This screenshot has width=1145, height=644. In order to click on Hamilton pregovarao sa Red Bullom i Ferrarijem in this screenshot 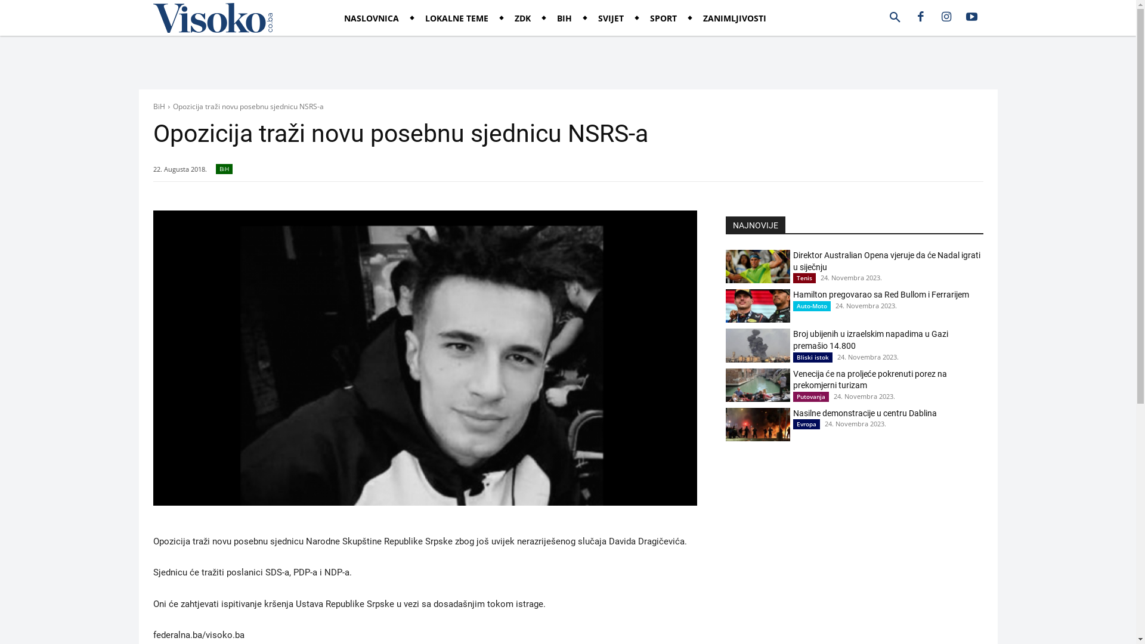, I will do `click(757, 306)`.